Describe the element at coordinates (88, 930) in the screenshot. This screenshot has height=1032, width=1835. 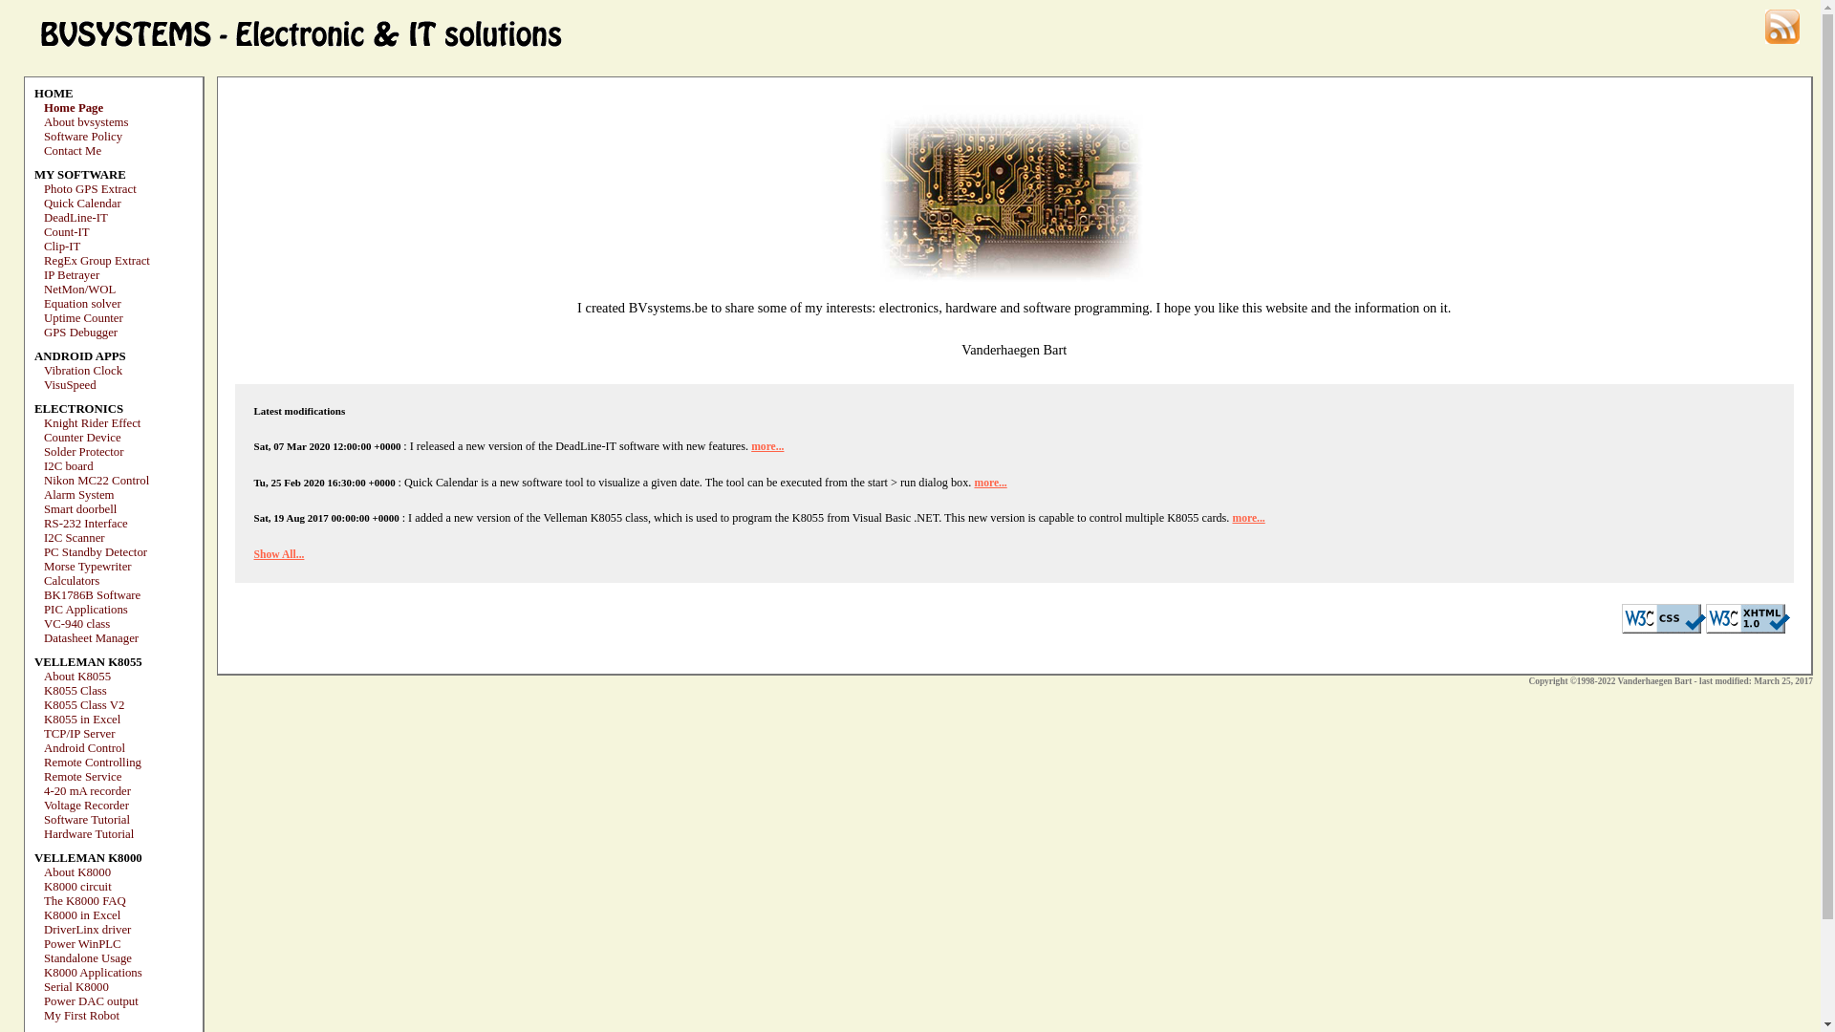
I see `DriverLinx driver` at that location.